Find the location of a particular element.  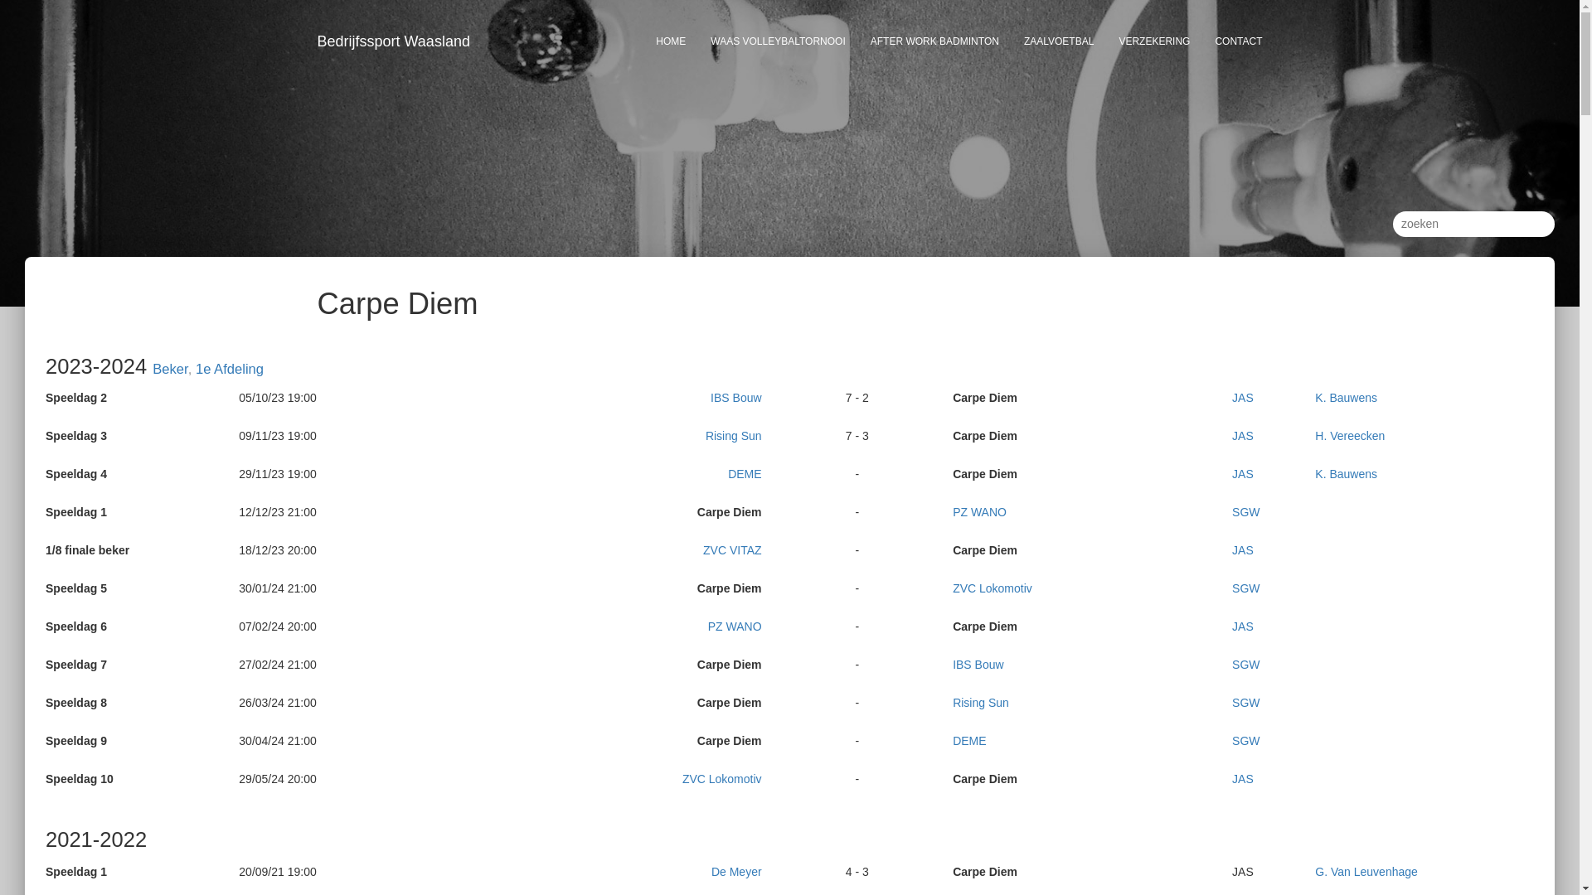

VERZEKERING is located at coordinates (1154, 41).